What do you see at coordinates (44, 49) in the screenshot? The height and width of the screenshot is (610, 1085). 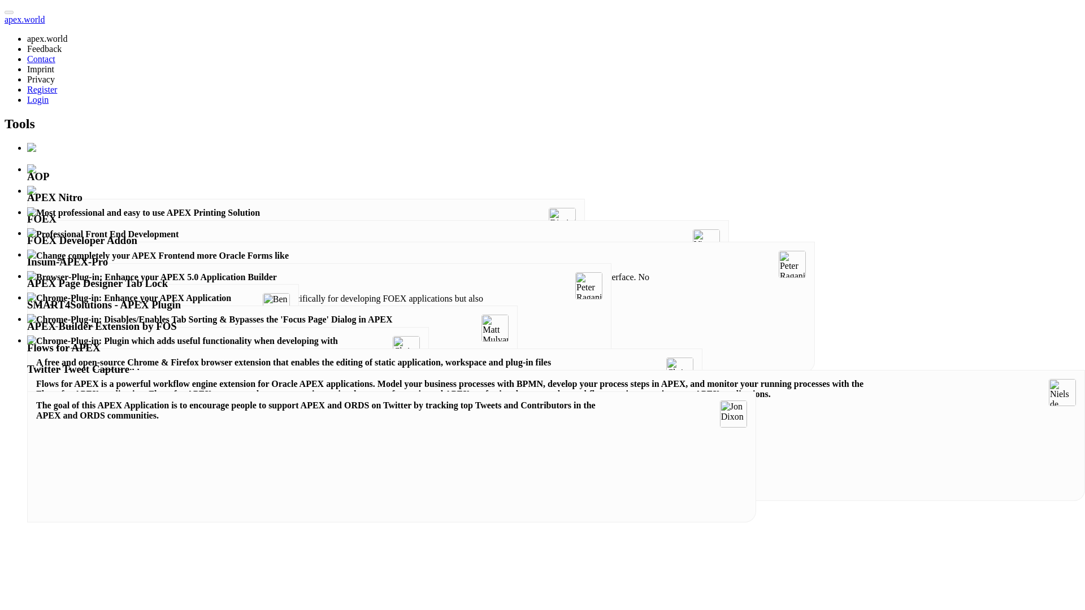 I see `Feedback` at bounding box center [44, 49].